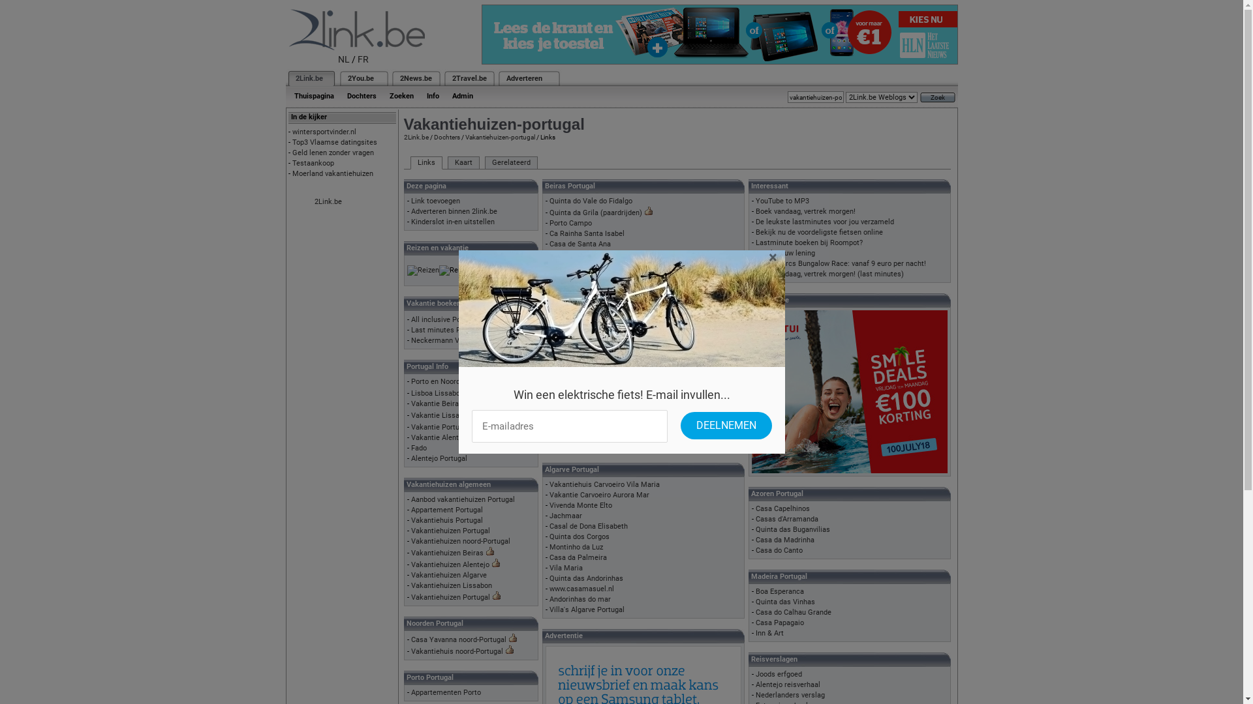 The height and width of the screenshot is (704, 1253). Describe the element at coordinates (362, 96) in the screenshot. I see `Dochters` at that location.